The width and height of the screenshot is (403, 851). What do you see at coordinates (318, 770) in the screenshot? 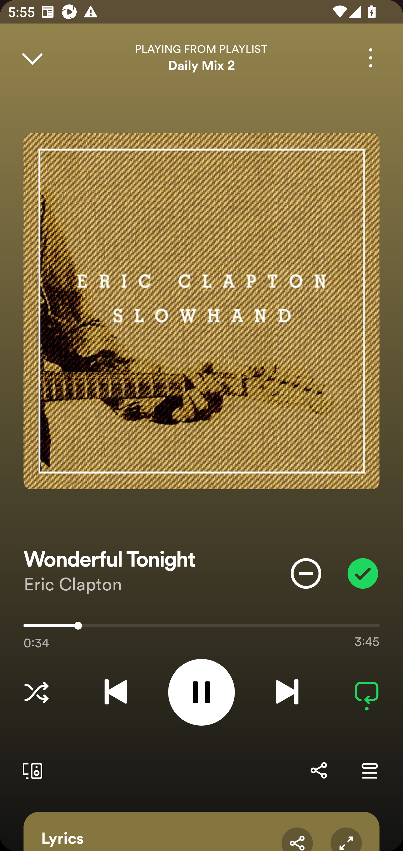
I see `Share` at bounding box center [318, 770].